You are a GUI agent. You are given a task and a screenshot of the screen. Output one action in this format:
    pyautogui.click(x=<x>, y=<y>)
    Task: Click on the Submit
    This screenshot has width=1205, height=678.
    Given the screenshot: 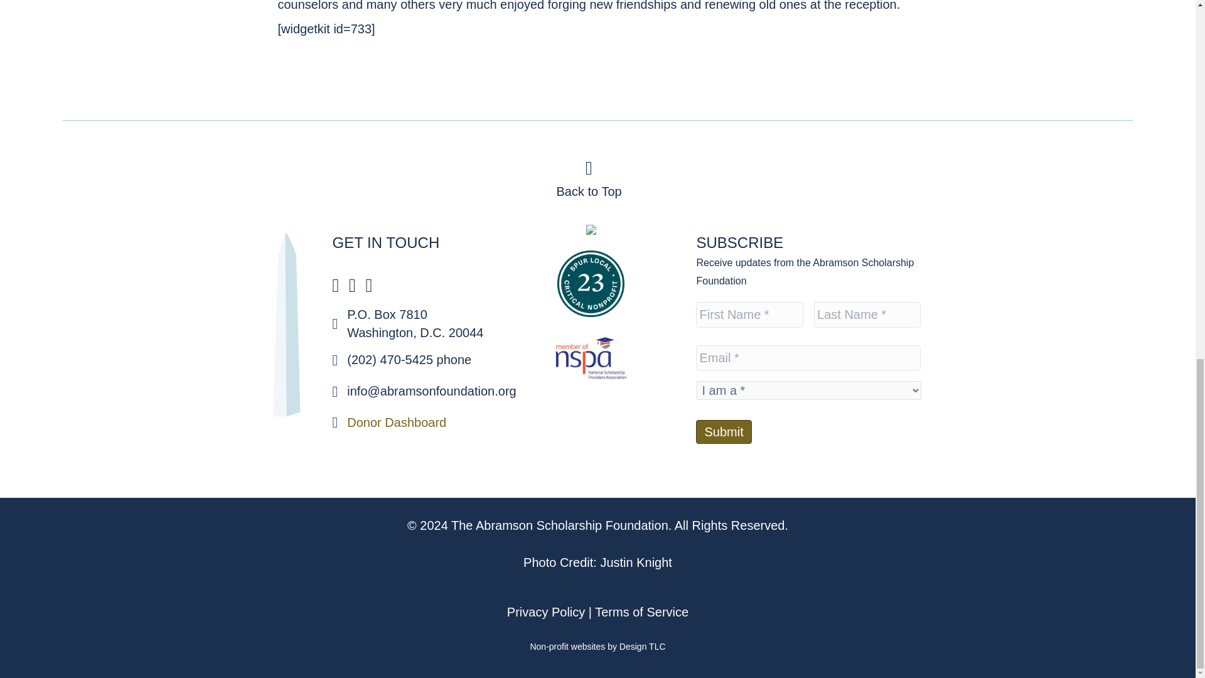 What is the action you would take?
    pyautogui.click(x=723, y=431)
    